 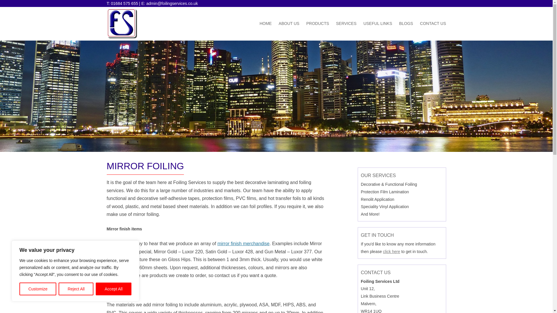 What do you see at coordinates (406, 24) in the screenshot?
I see `BLOGS` at bounding box center [406, 24].